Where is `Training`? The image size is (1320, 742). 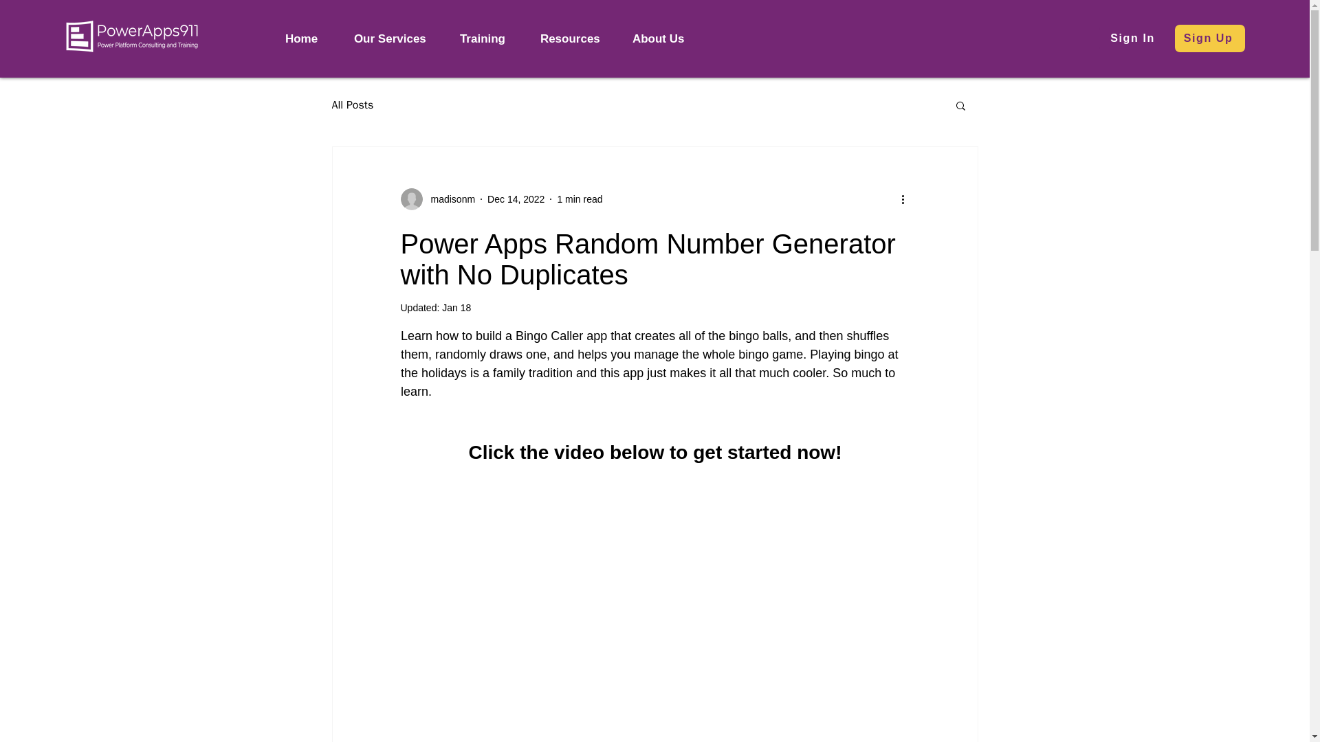 Training is located at coordinates (489, 38).